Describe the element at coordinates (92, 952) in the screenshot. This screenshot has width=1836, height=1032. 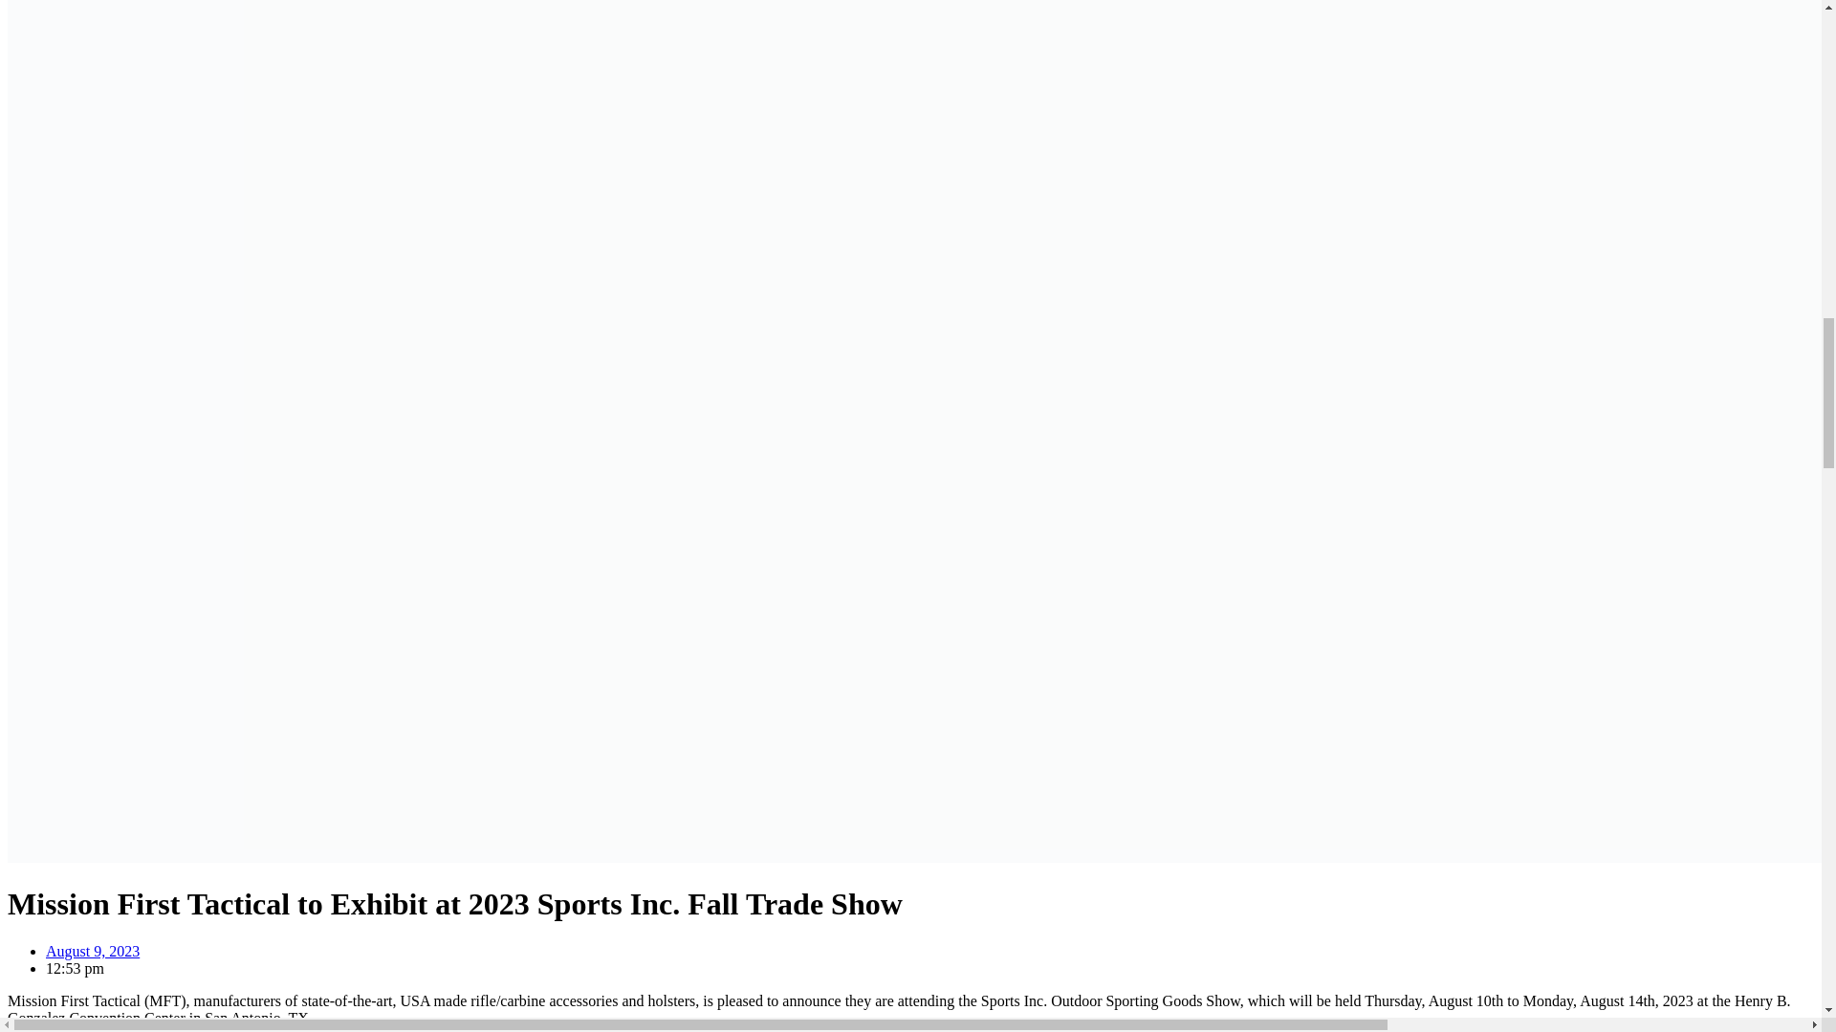
I see `August 9, 2023` at that location.